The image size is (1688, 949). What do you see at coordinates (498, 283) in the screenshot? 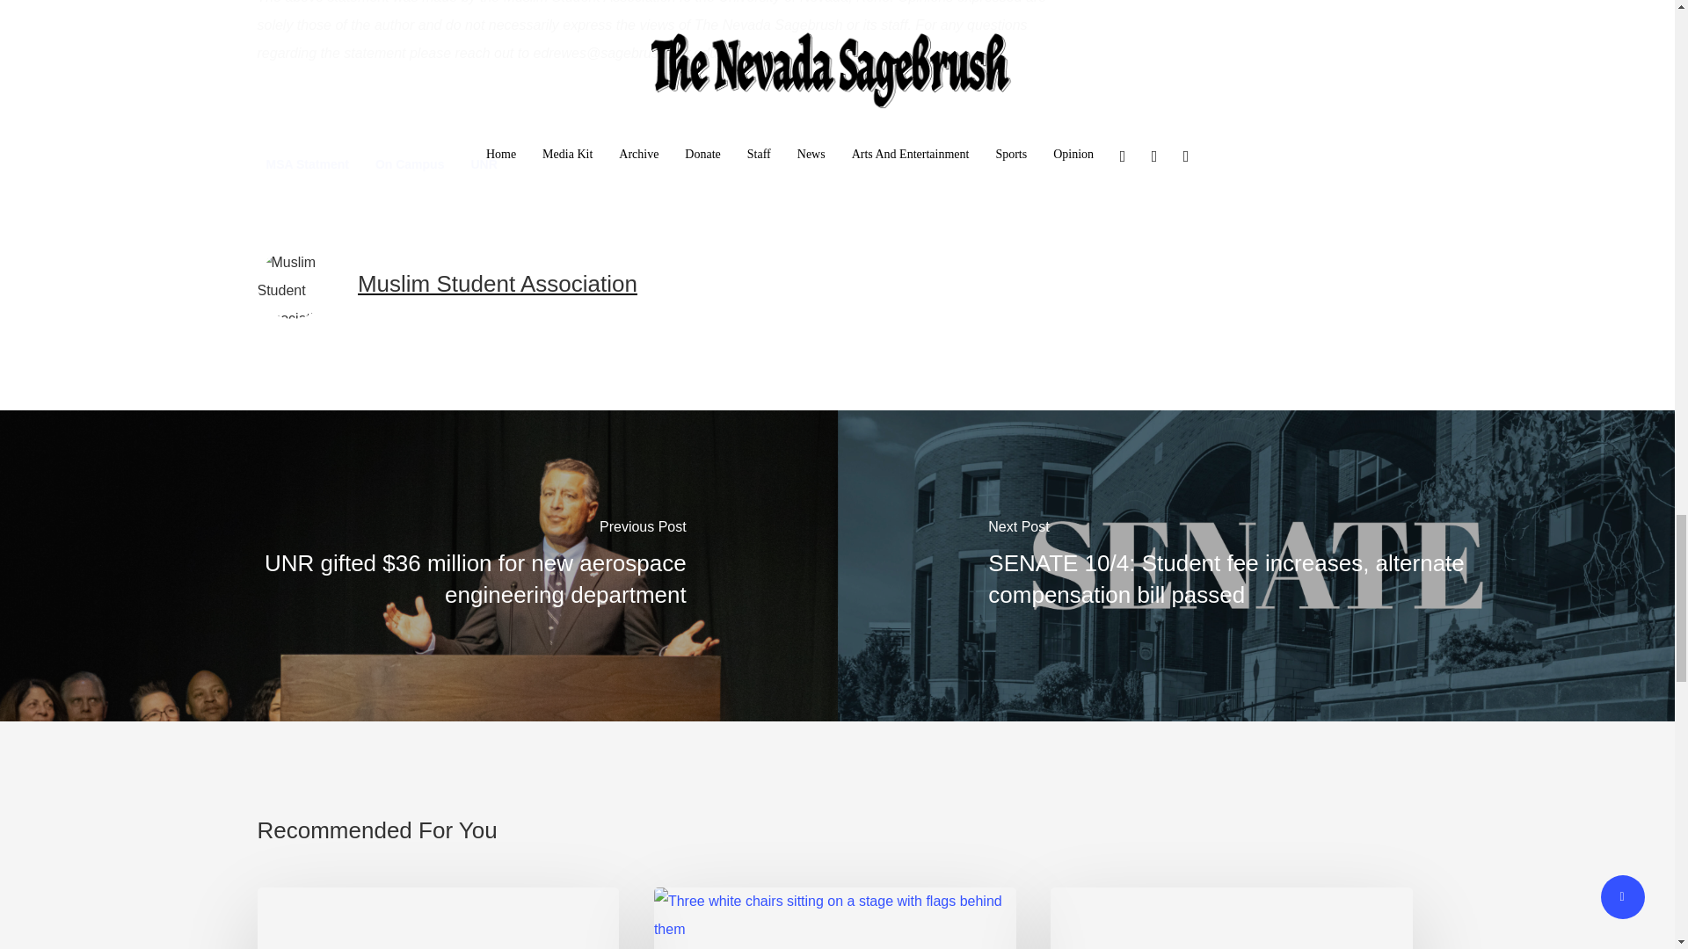
I see `Muslim Student Association` at bounding box center [498, 283].